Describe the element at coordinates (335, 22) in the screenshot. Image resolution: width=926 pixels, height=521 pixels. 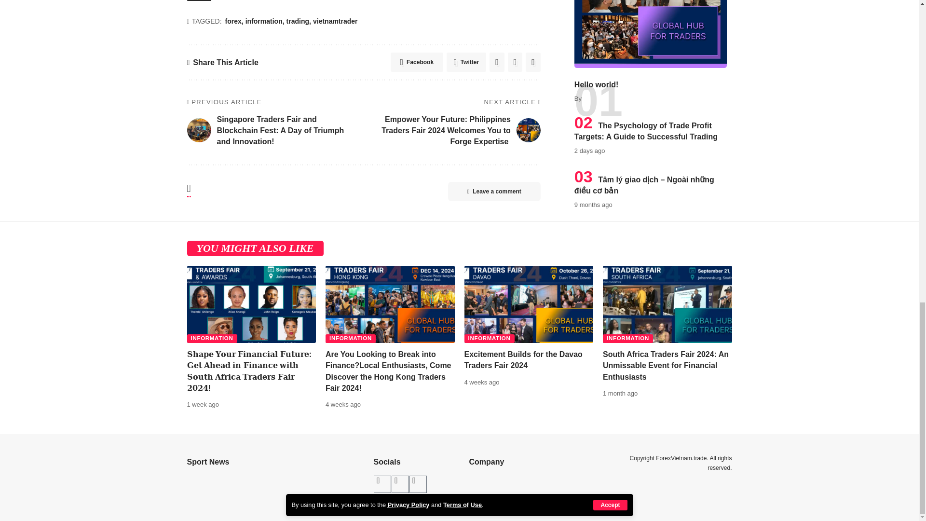
I see `vietnamtrader` at that location.